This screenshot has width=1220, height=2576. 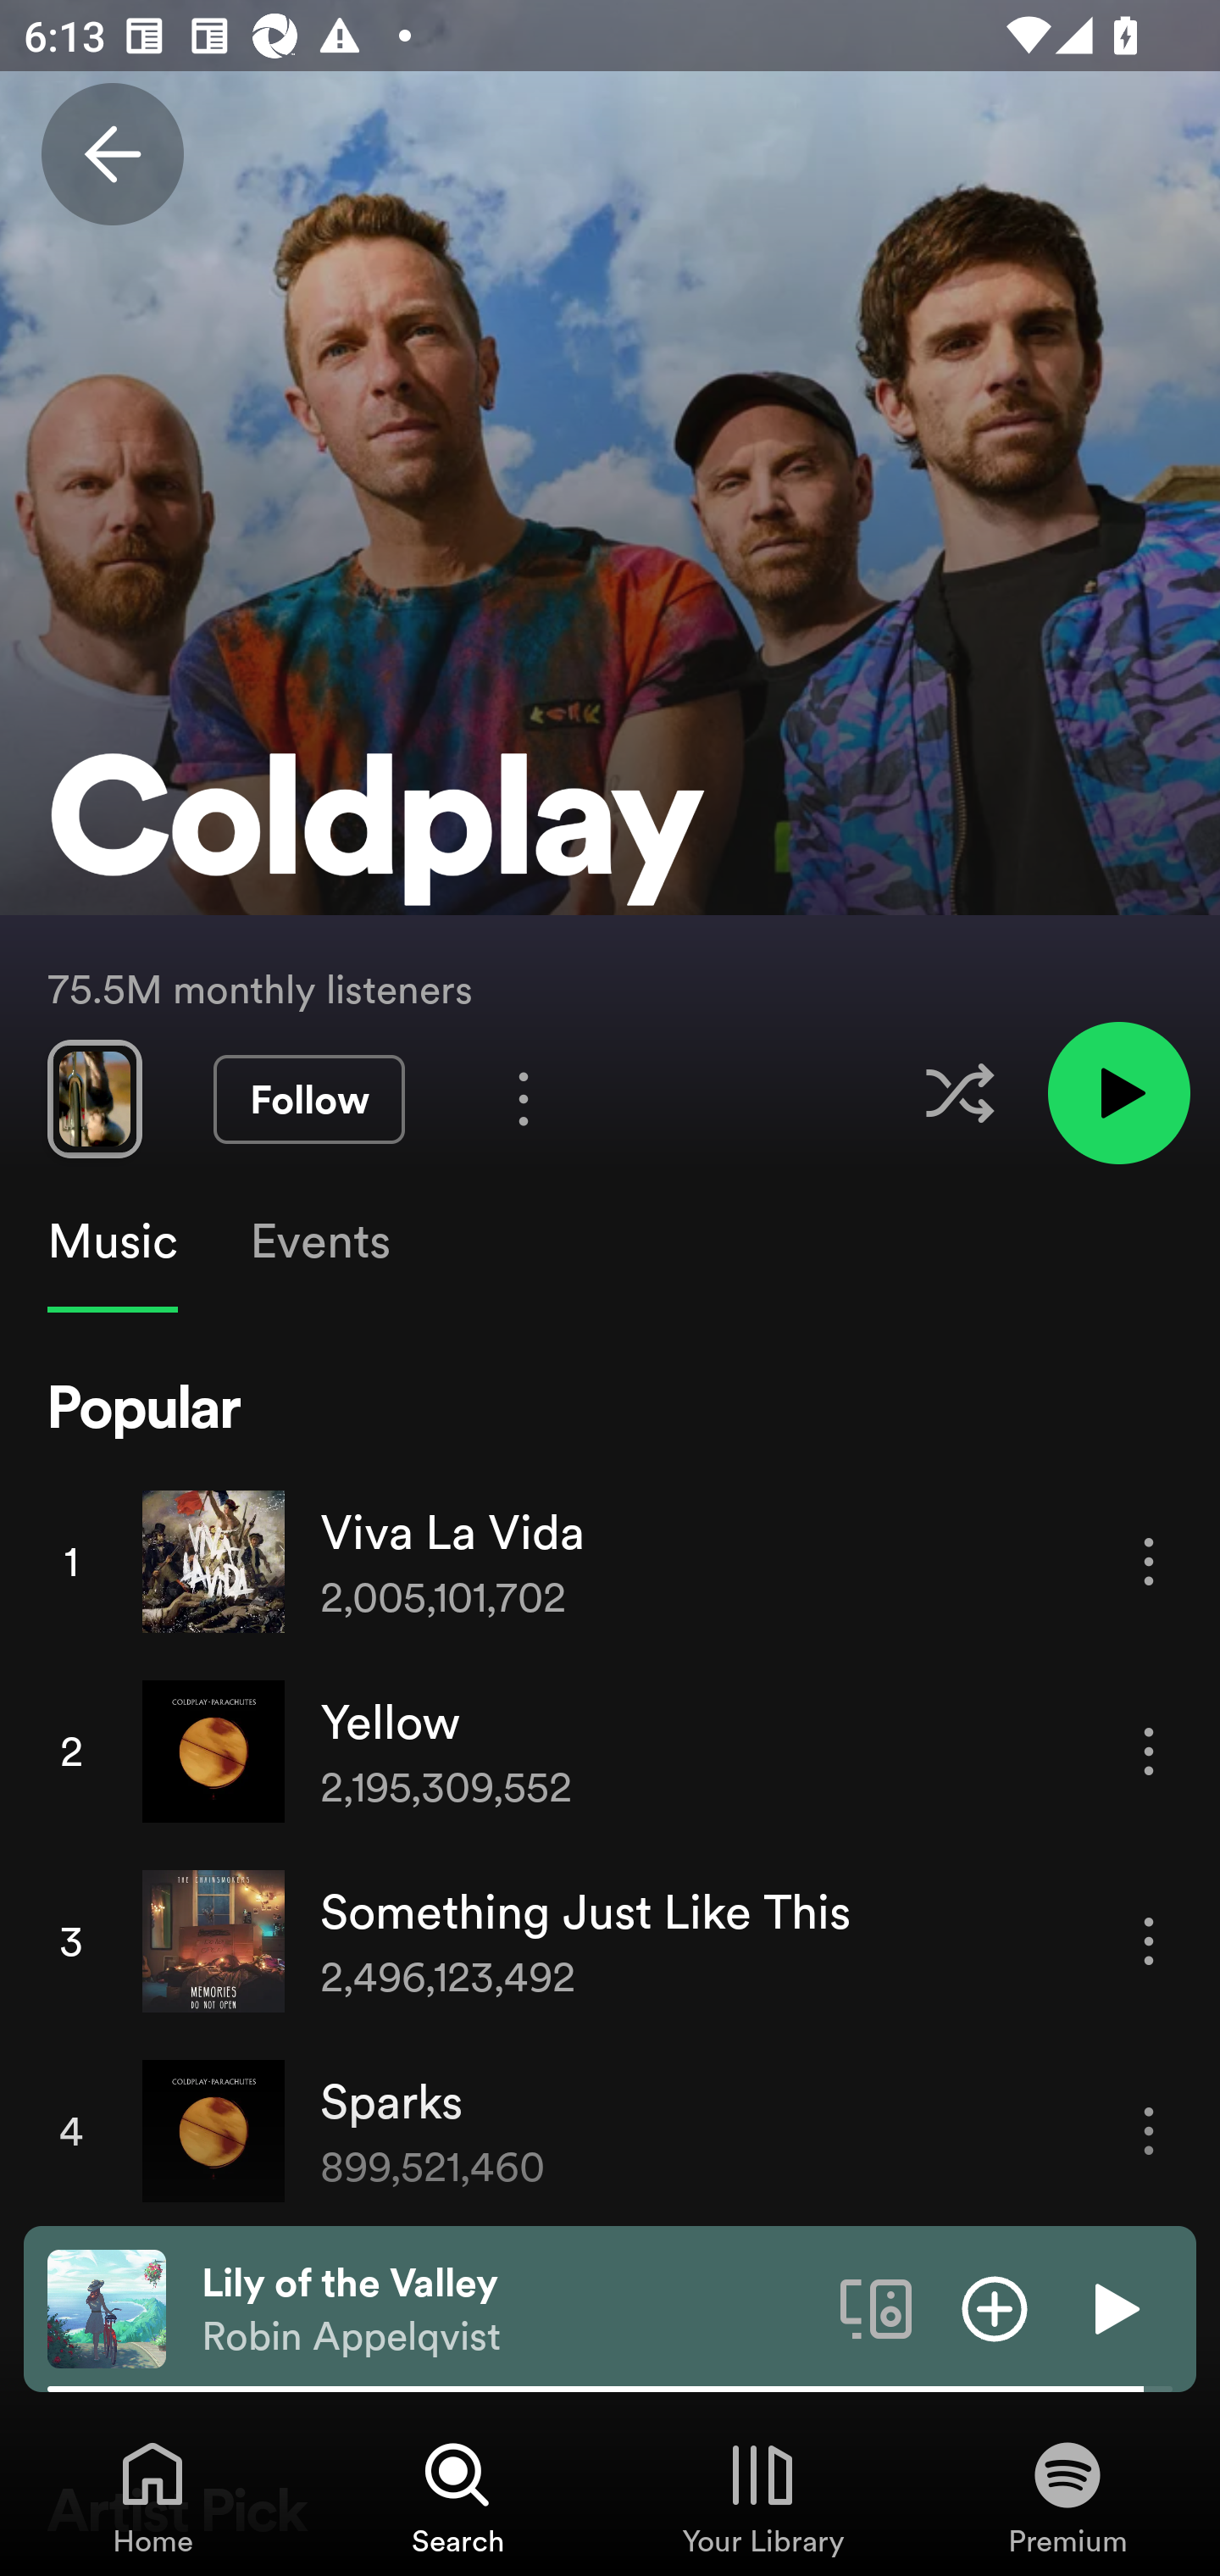 What do you see at coordinates (152, 2496) in the screenshot?
I see `Home, Tab 1 of 4 Home Home` at bounding box center [152, 2496].